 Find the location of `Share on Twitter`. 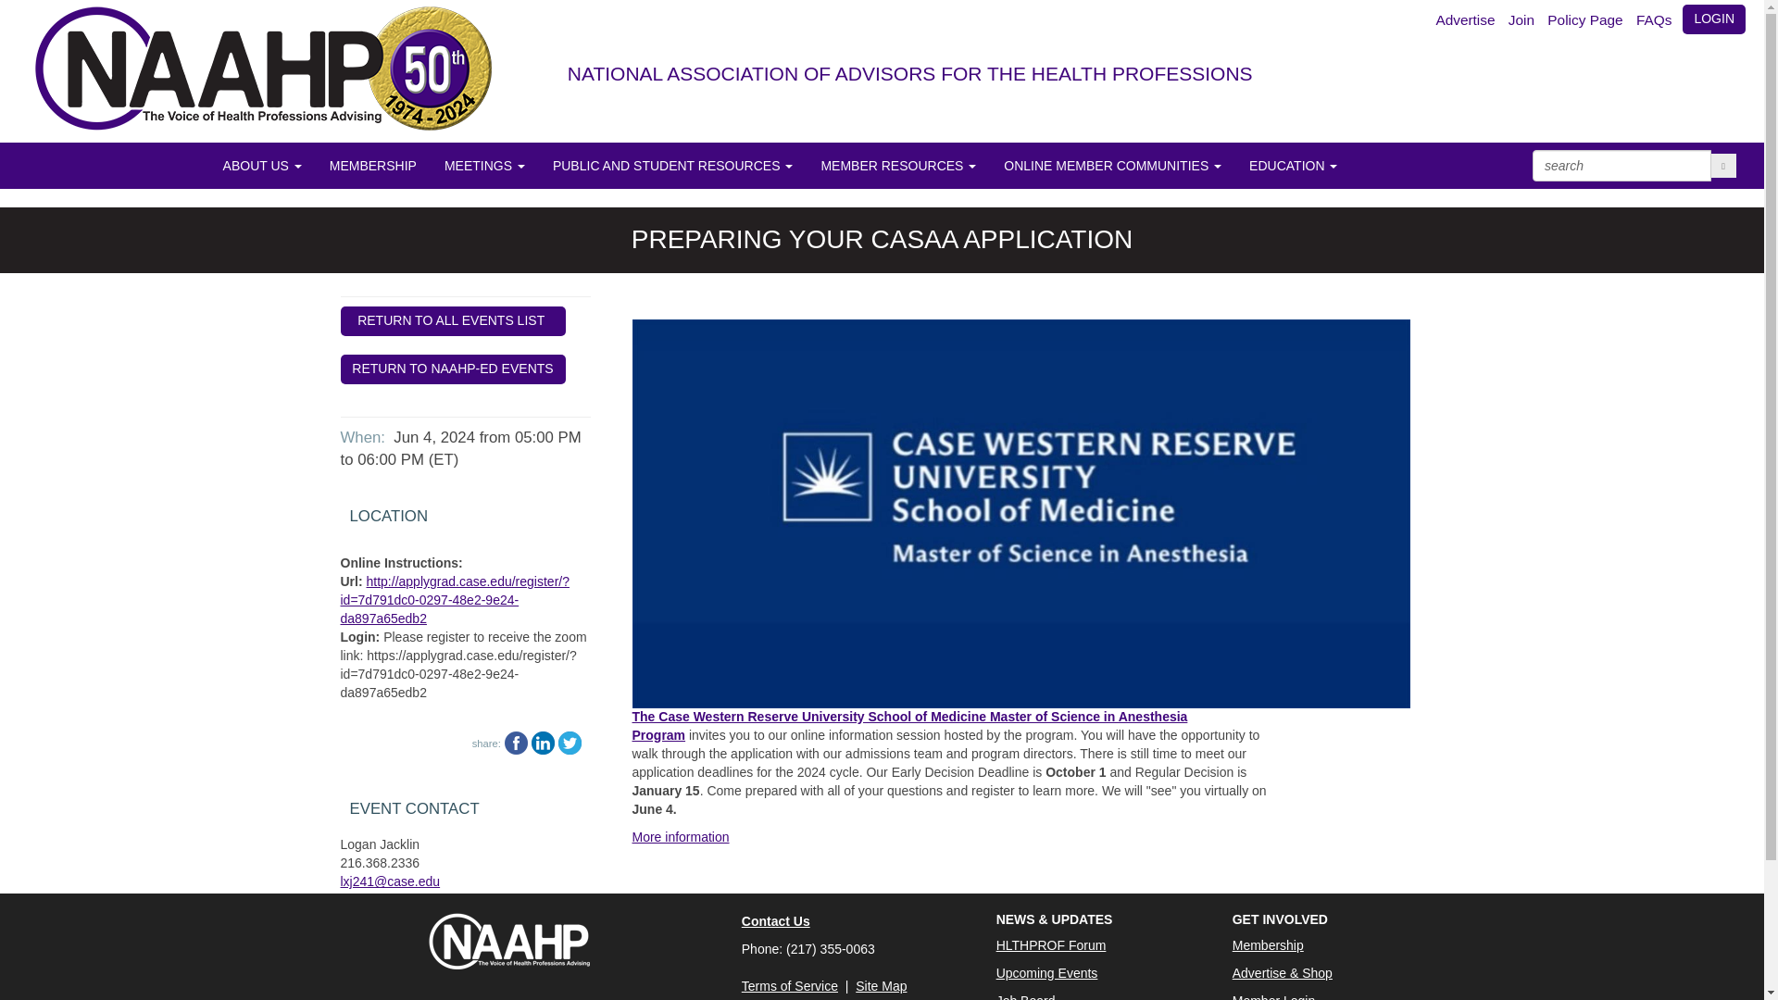

Share on Twitter is located at coordinates (569, 743).